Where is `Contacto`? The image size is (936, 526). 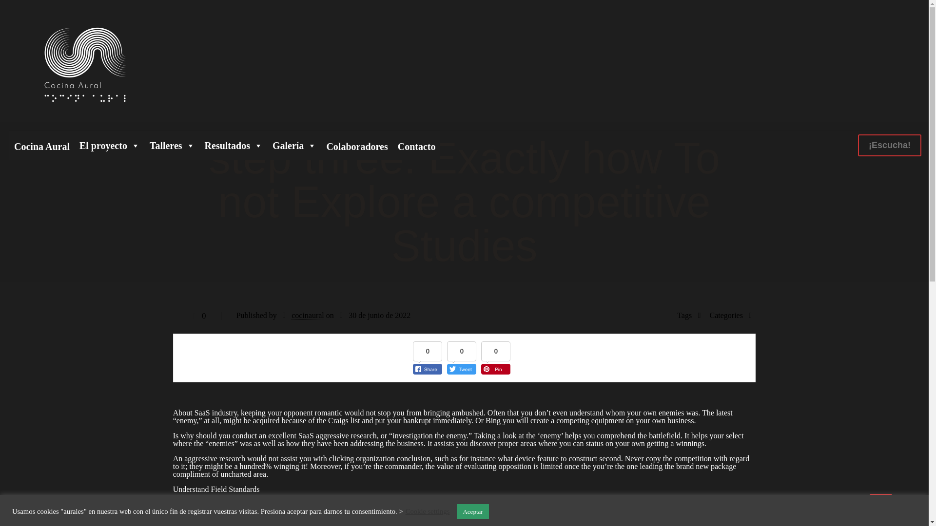 Contacto is located at coordinates (417, 145).